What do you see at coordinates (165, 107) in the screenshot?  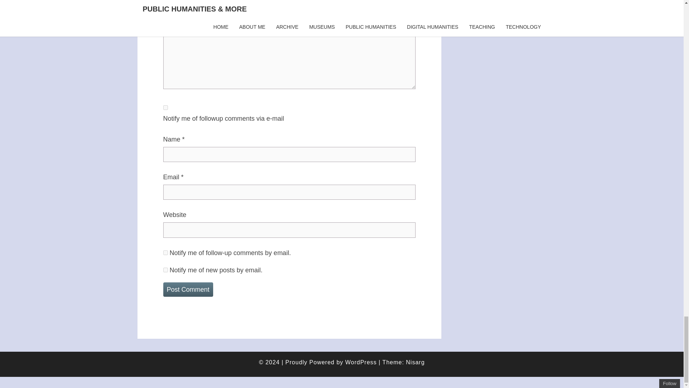 I see `subscribe` at bounding box center [165, 107].